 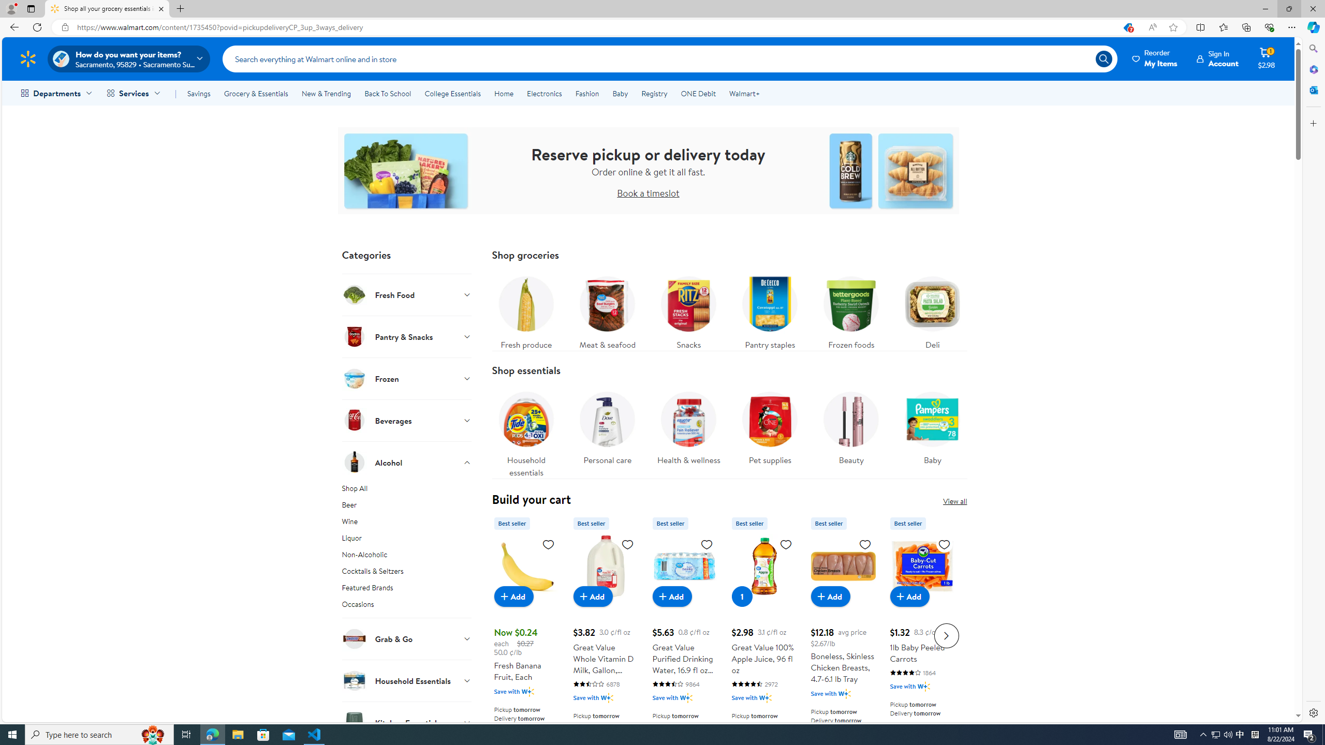 I want to click on Featured Brands, so click(x=407, y=590).